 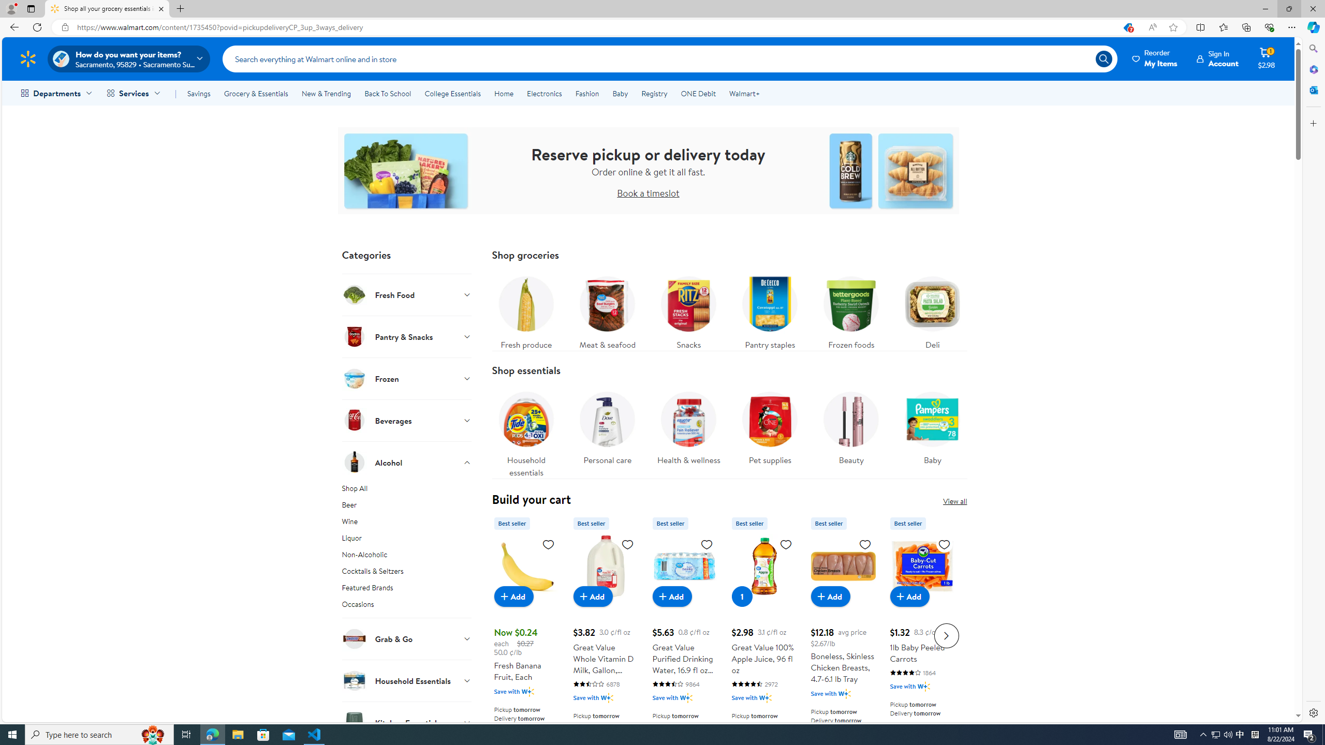 I want to click on Featured Brands, so click(x=407, y=590).